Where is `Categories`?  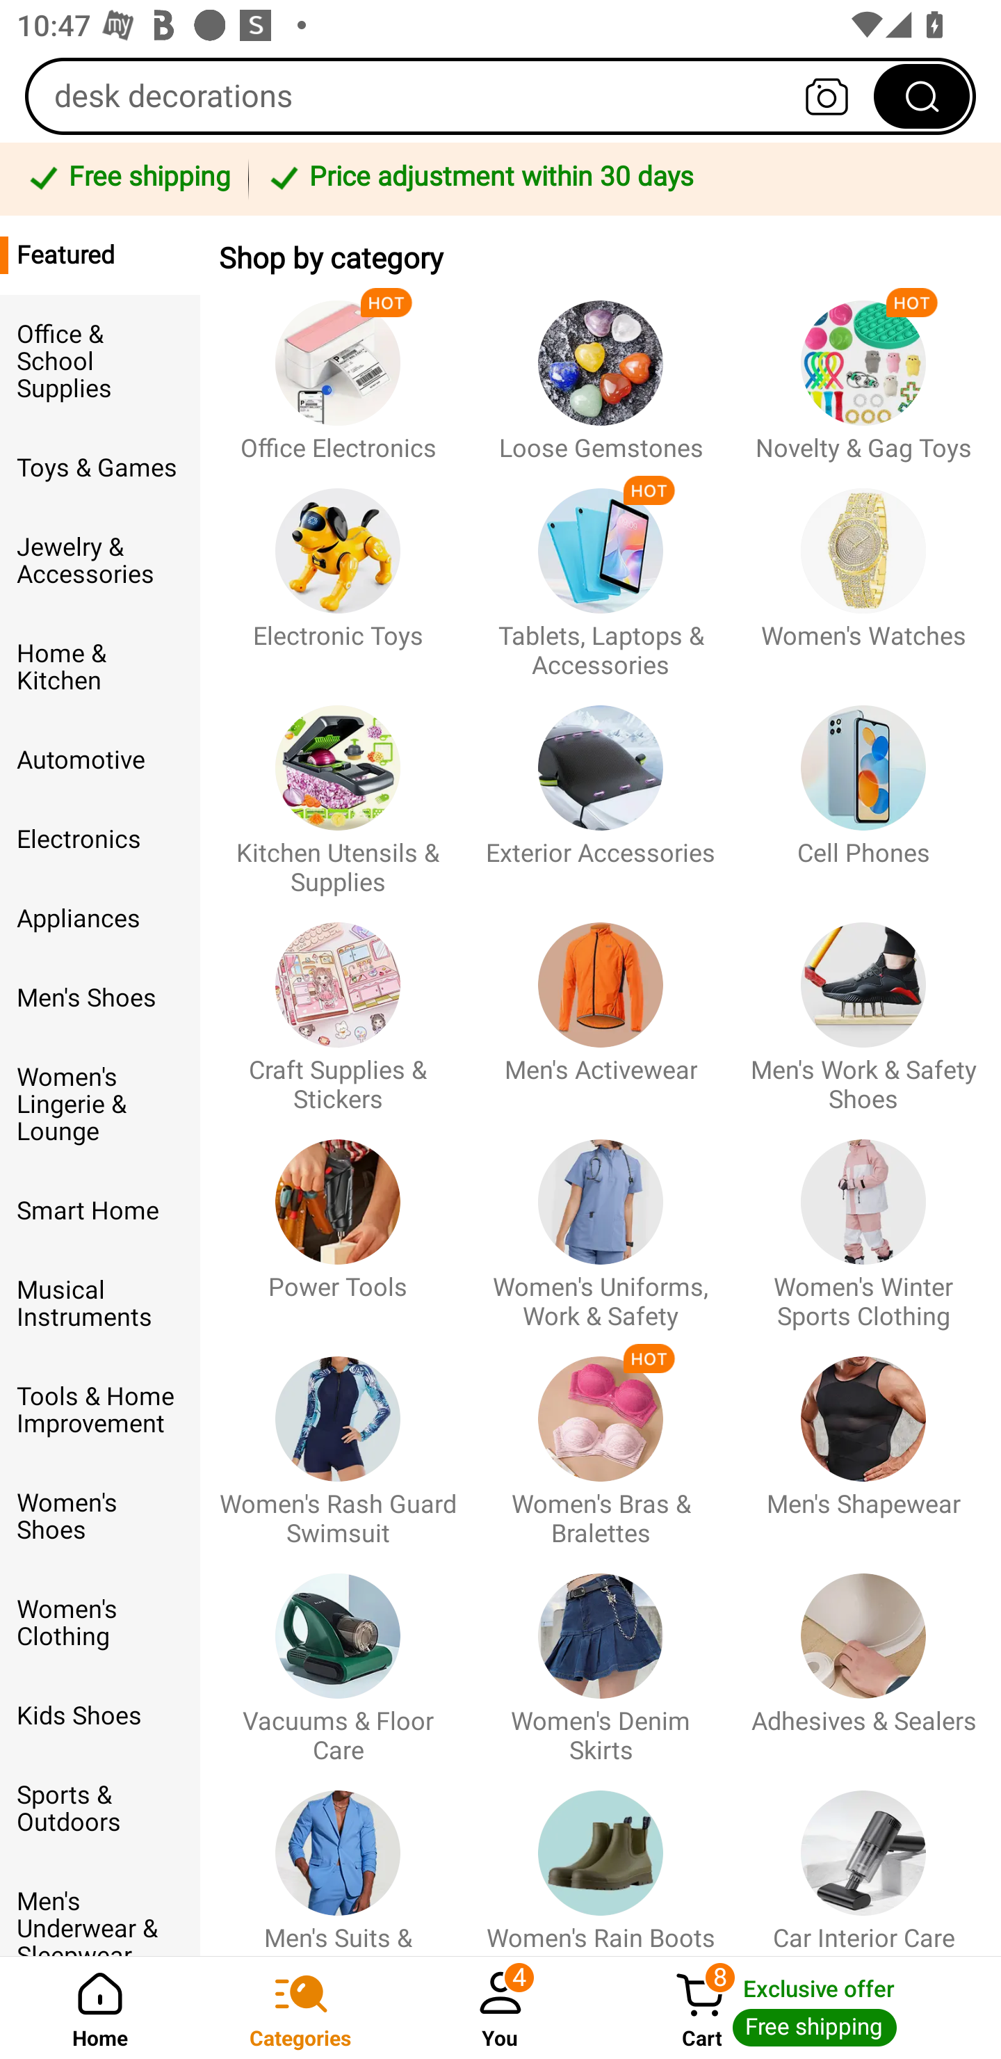 Categories is located at coordinates (300, 2008).